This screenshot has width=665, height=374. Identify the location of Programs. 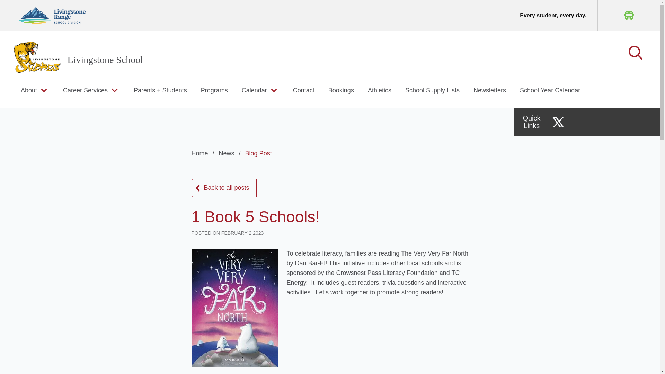
(214, 90).